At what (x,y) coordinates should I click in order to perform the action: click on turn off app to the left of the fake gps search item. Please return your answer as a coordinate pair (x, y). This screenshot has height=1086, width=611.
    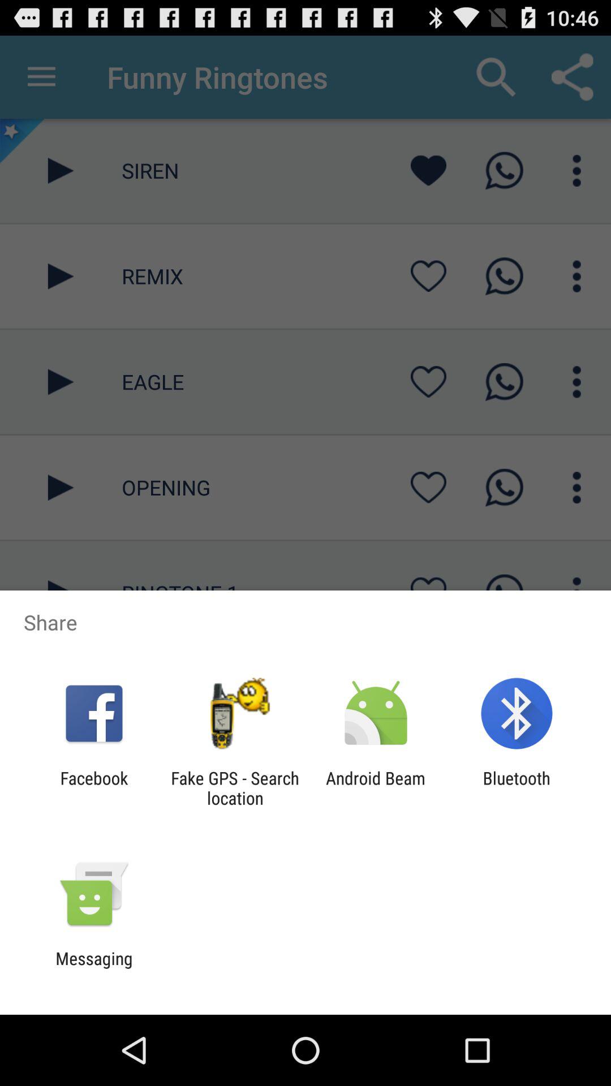
    Looking at the image, I should click on (94, 788).